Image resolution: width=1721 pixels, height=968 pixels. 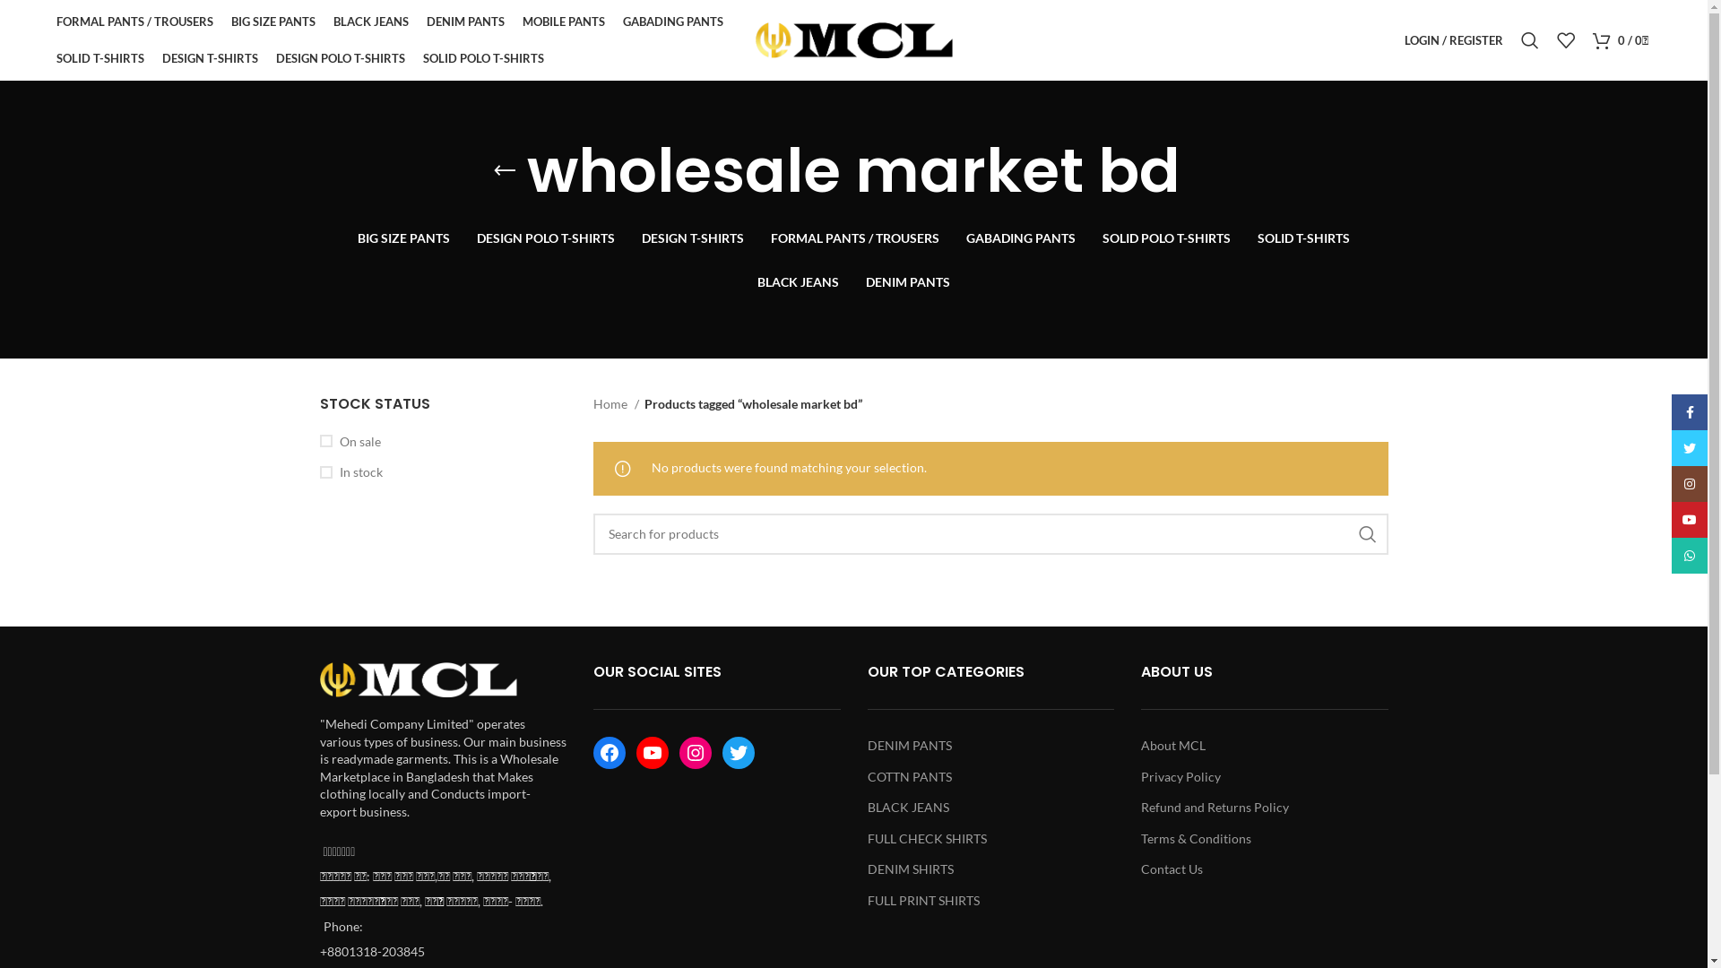 I want to click on LOGIN / REGISTER, so click(x=1454, y=40).